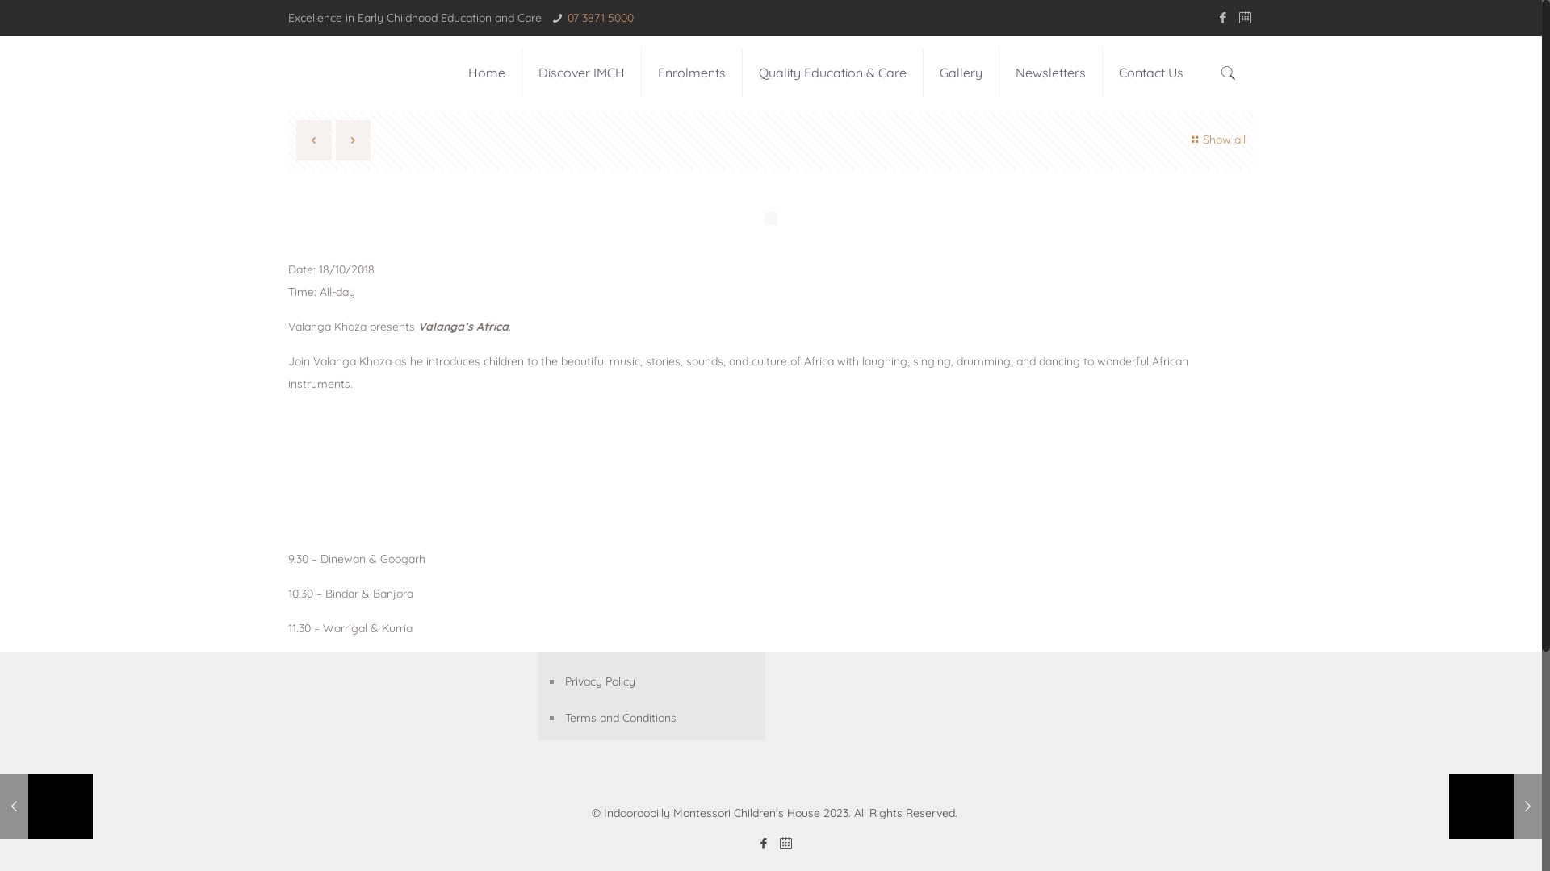 This screenshot has height=871, width=1550. Describe the element at coordinates (660, 573) in the screenshot. I see `Edmund Rice Education Australia` at that location.